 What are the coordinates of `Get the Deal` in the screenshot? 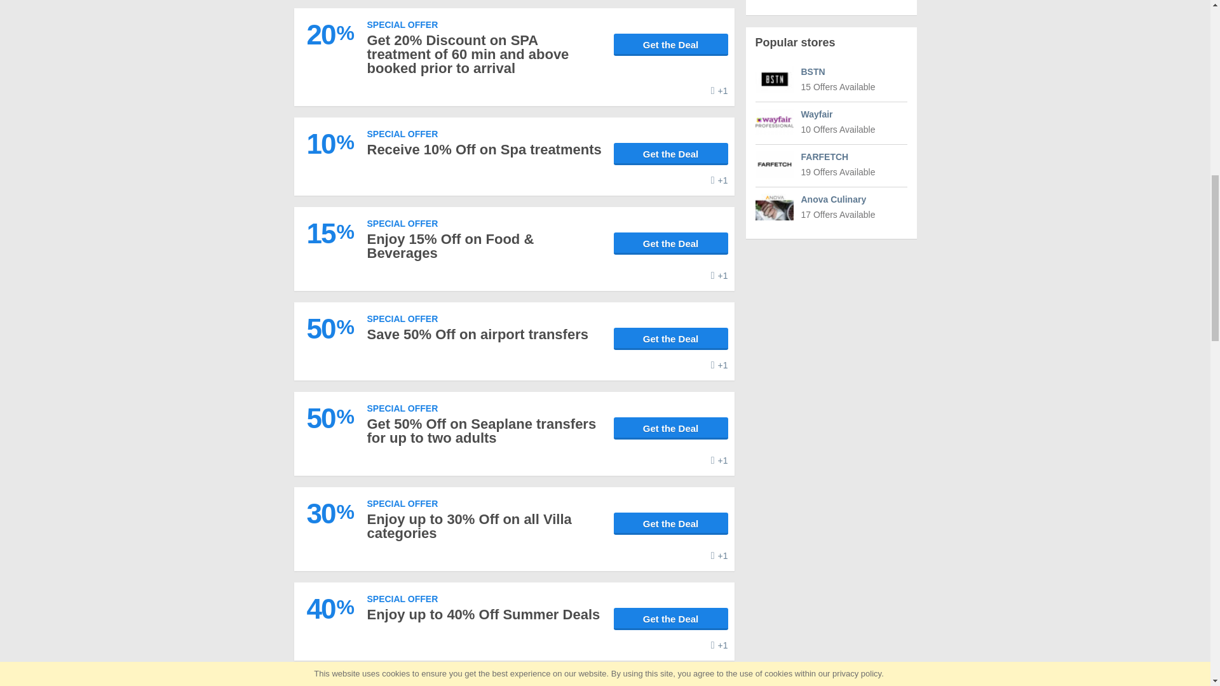 It's located at (671, 243).